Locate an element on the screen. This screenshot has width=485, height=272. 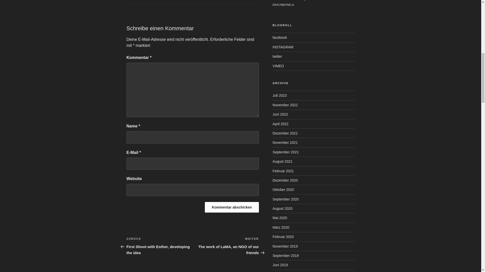
VIMEO is located at coordinates (278, 66).